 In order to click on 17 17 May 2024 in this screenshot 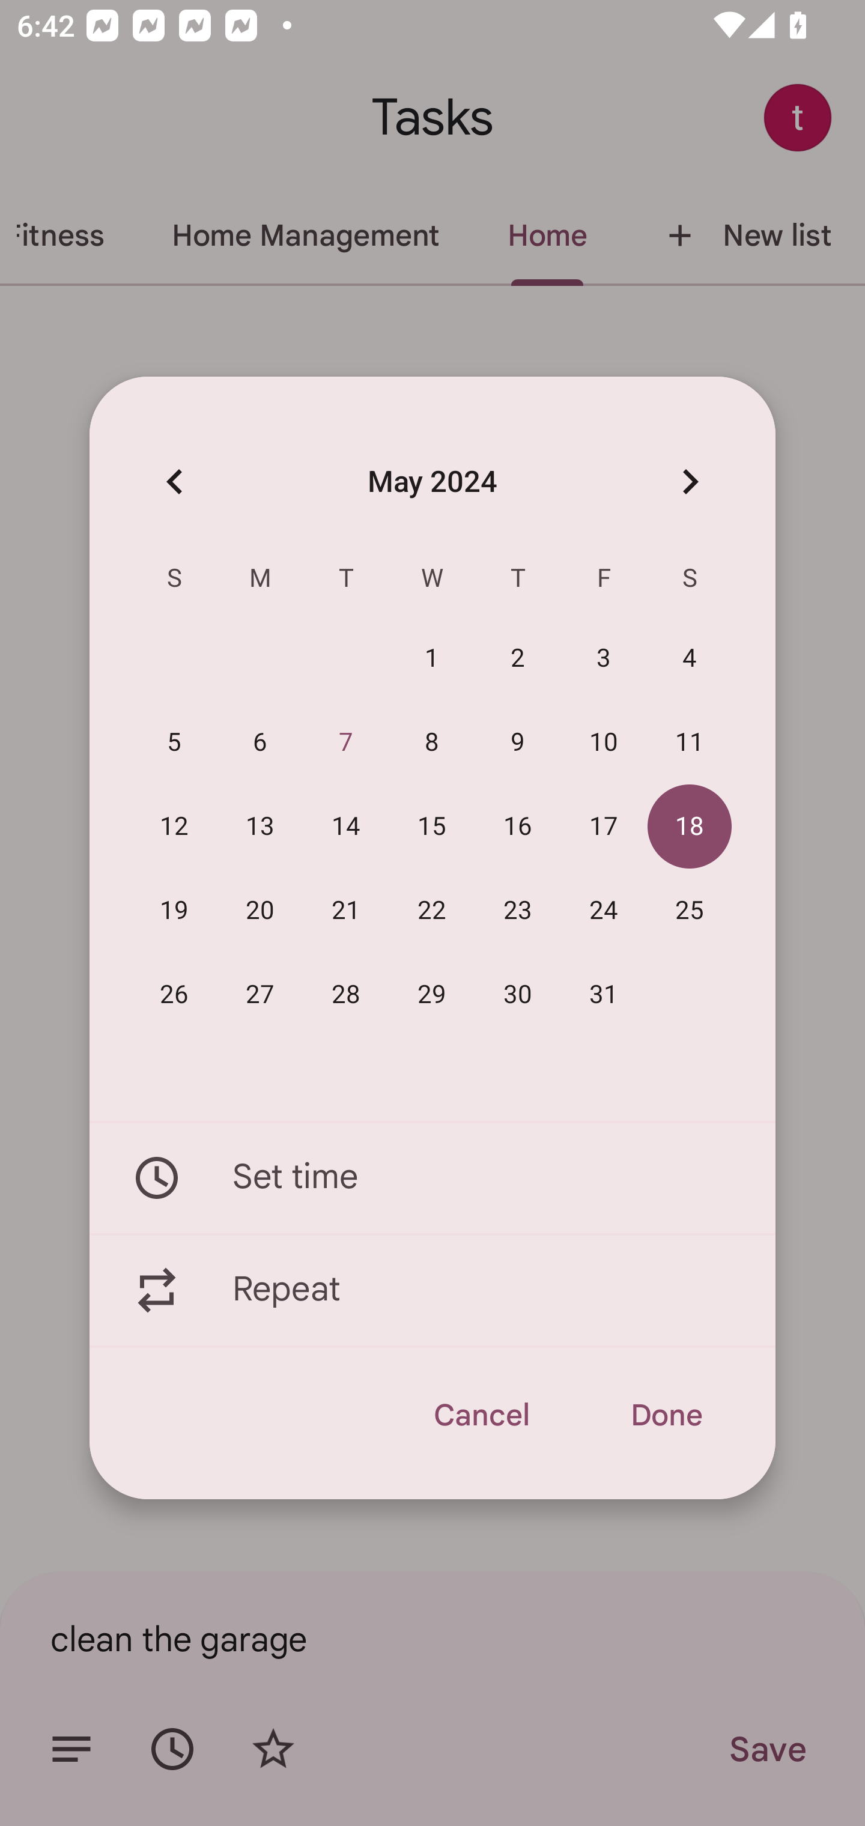, I will do `click(604, 827)`.